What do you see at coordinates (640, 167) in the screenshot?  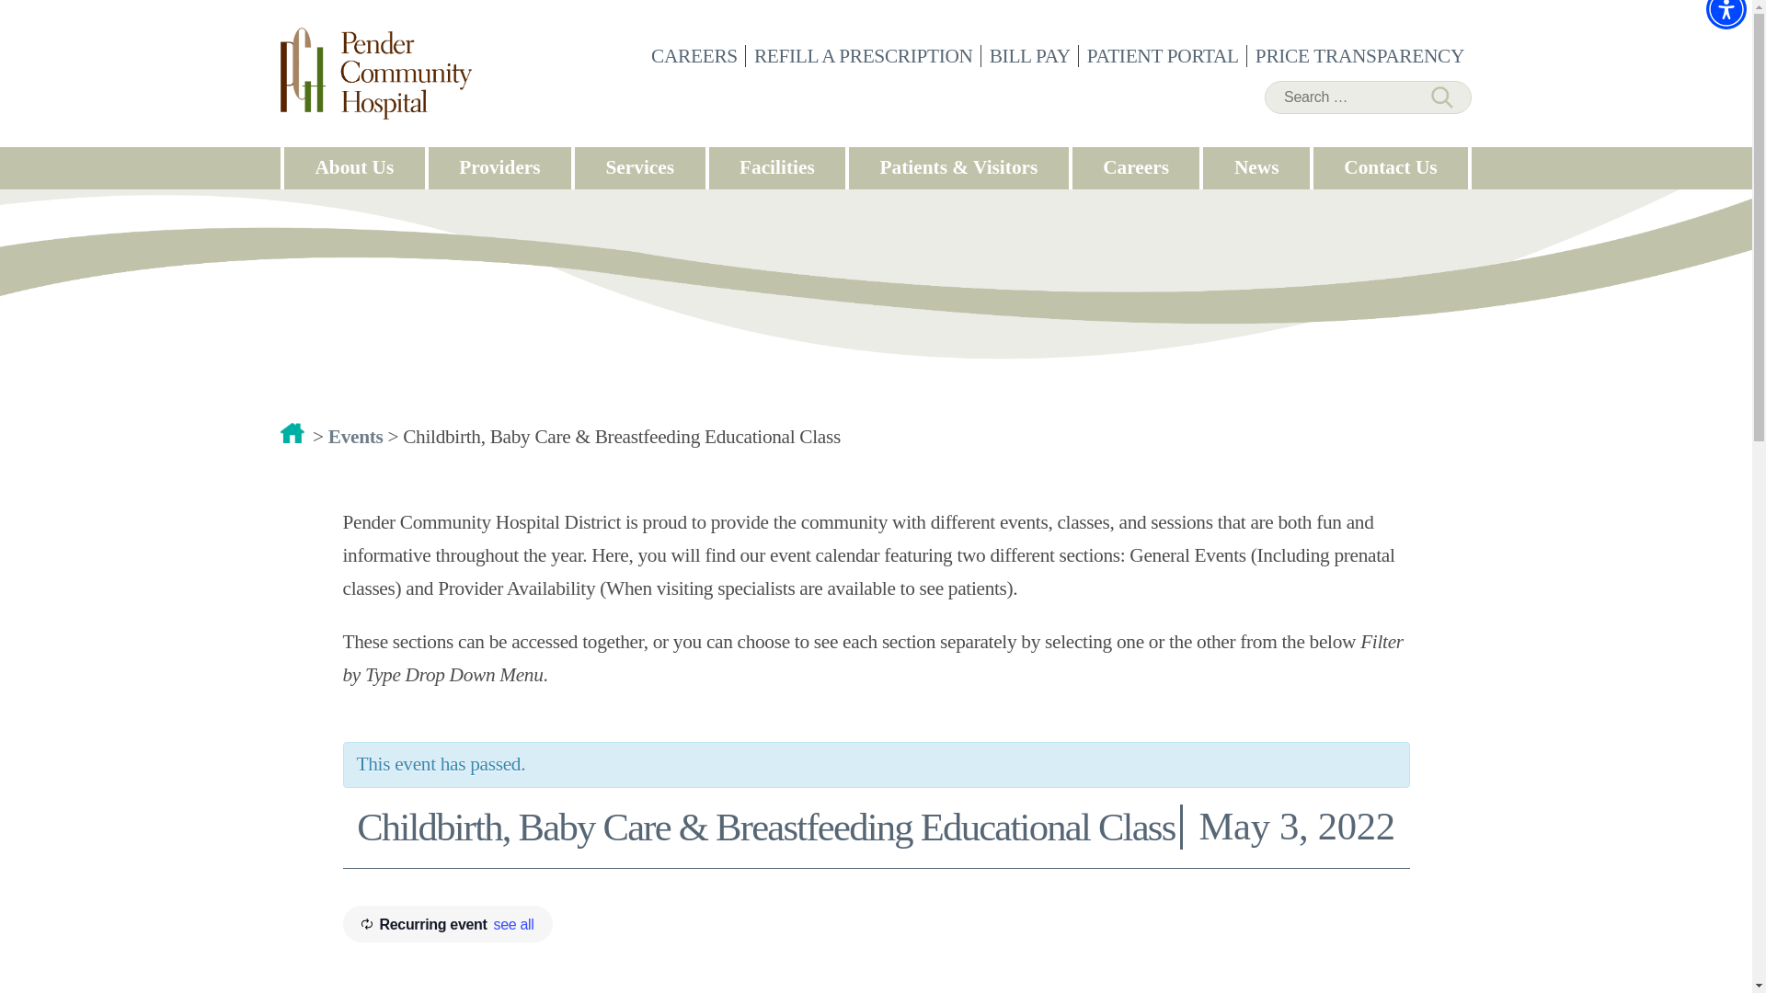 I see `Services` at bounding box center [640, 167].